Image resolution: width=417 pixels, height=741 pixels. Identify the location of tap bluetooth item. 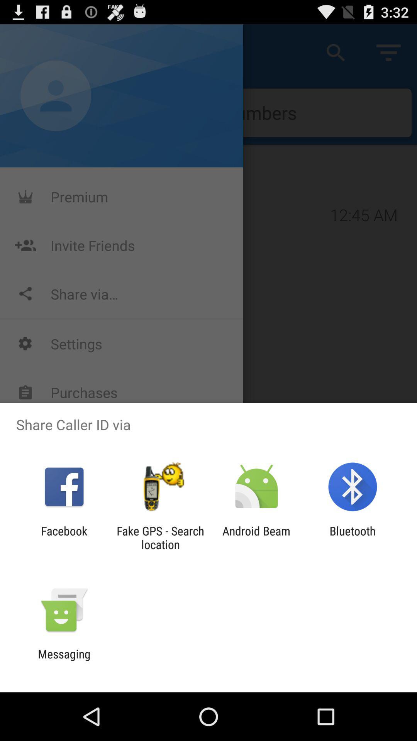
(352, 538).